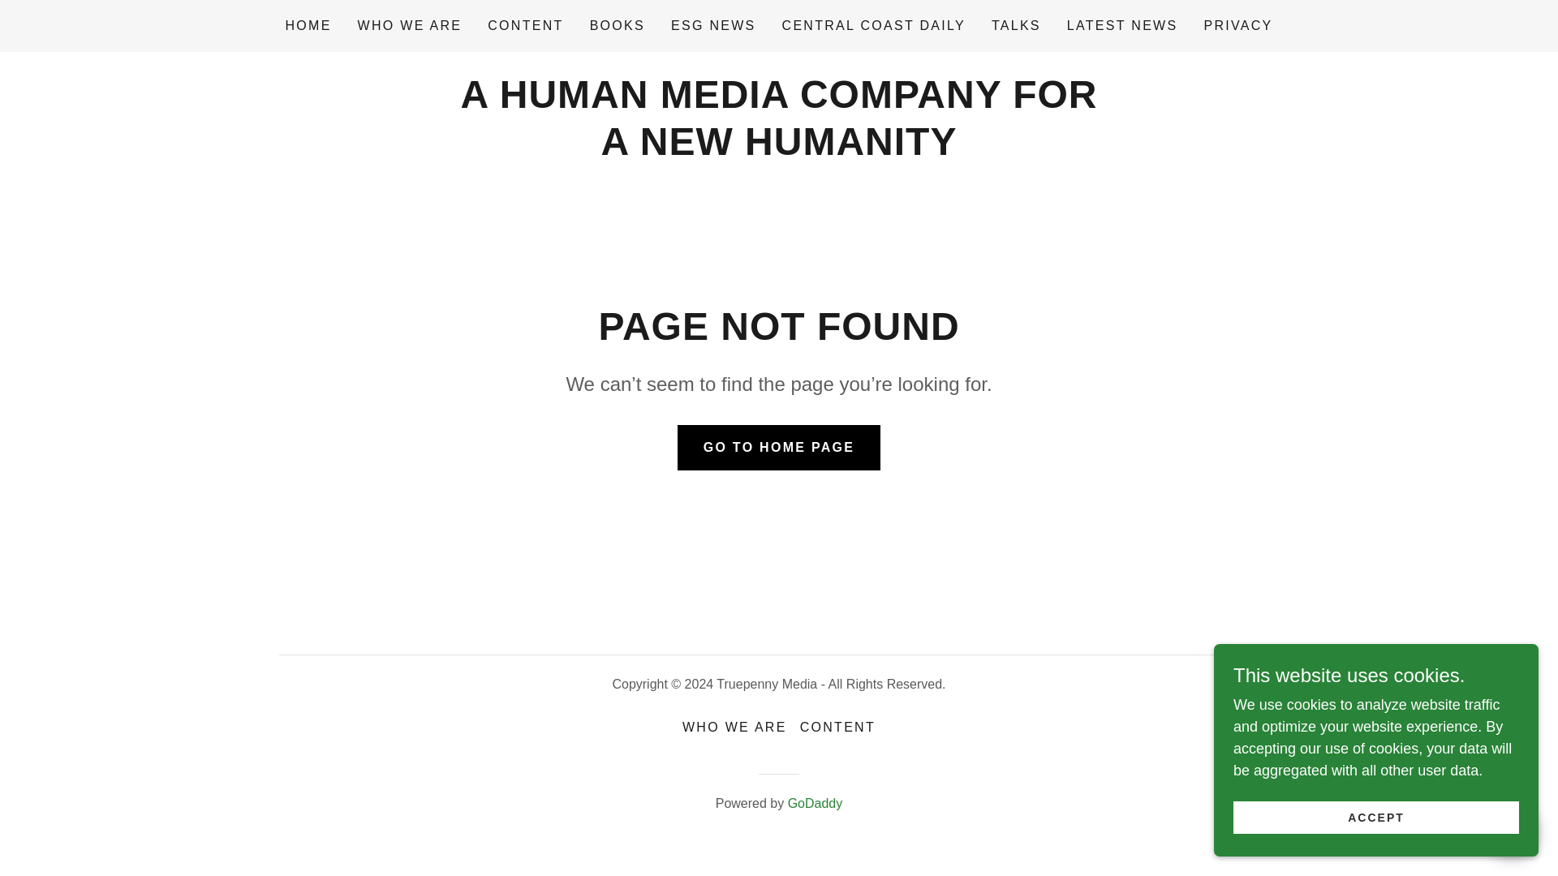  What do you see at coordinates (837, 727) in the screenshot?
I see `CONTENT` at bounding box center [837, 727].